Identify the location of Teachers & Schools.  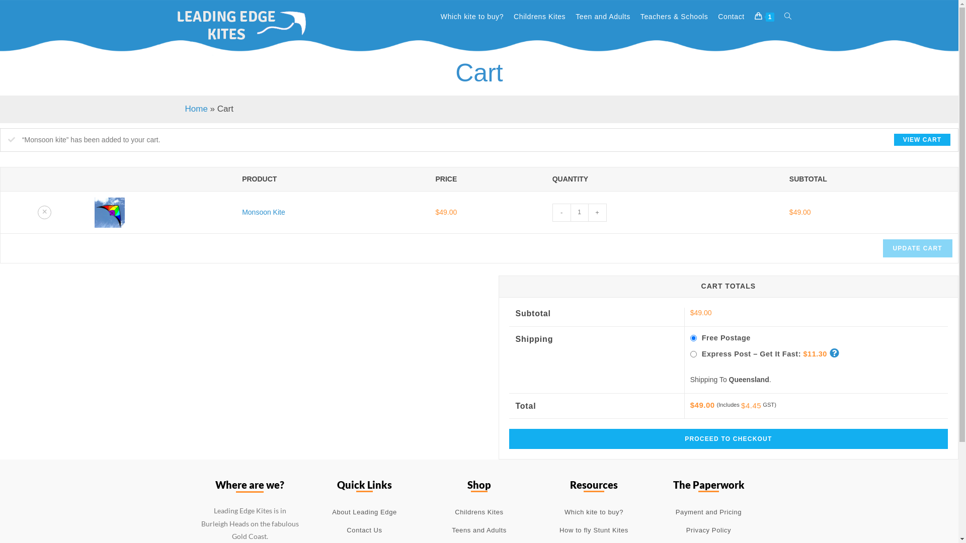
(674, 17).